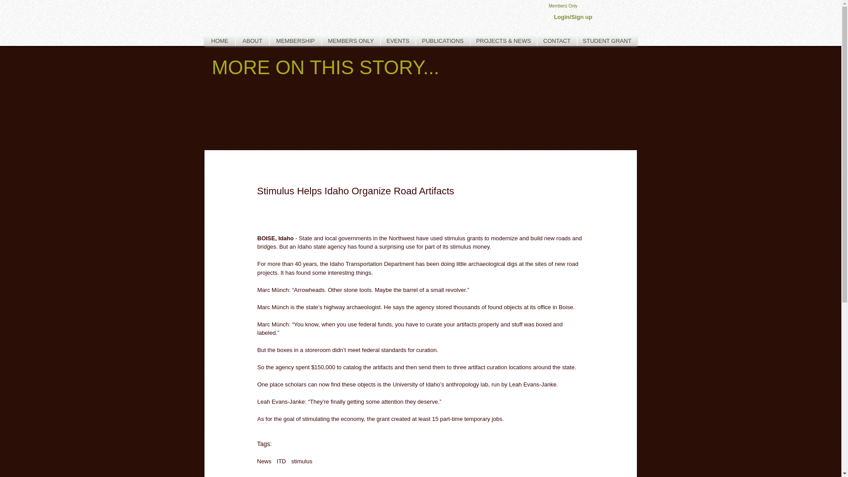 Image resolution: width=848 pixels, height=477 pixels. I want to click on HOME, so click(219, 41).